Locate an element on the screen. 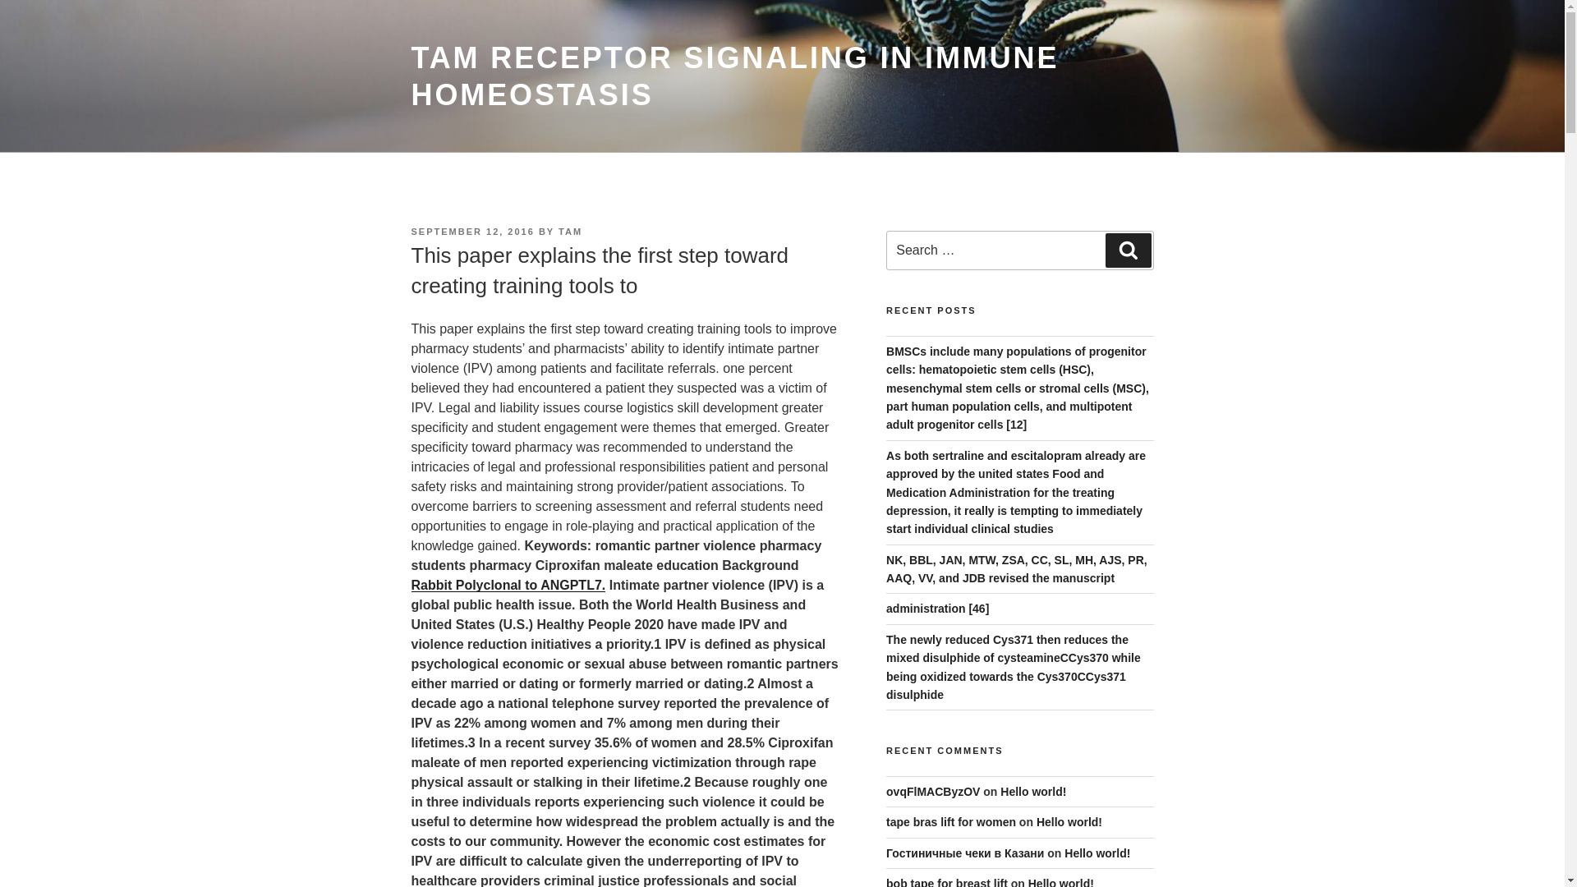 The width and height of the screenshot is (1577, 887). tape bras lift for women is located at coordinates (951, 821).